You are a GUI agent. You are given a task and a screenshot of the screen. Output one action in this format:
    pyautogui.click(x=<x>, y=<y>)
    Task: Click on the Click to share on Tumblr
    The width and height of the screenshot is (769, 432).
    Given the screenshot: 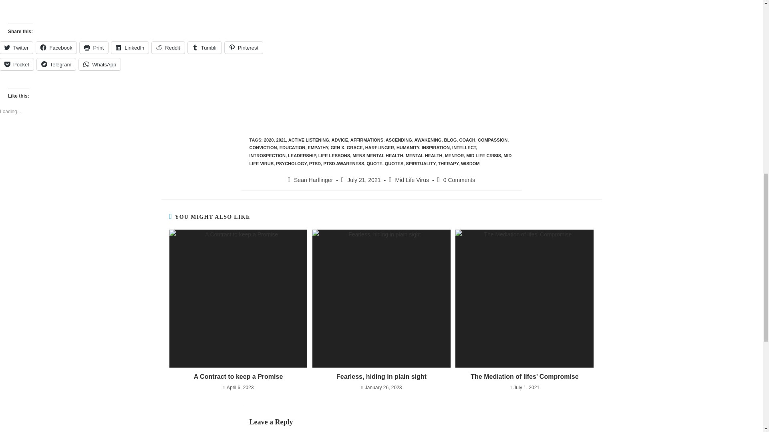 What is the action you would take?
    pyautogui.click(x=204, y=47)
    